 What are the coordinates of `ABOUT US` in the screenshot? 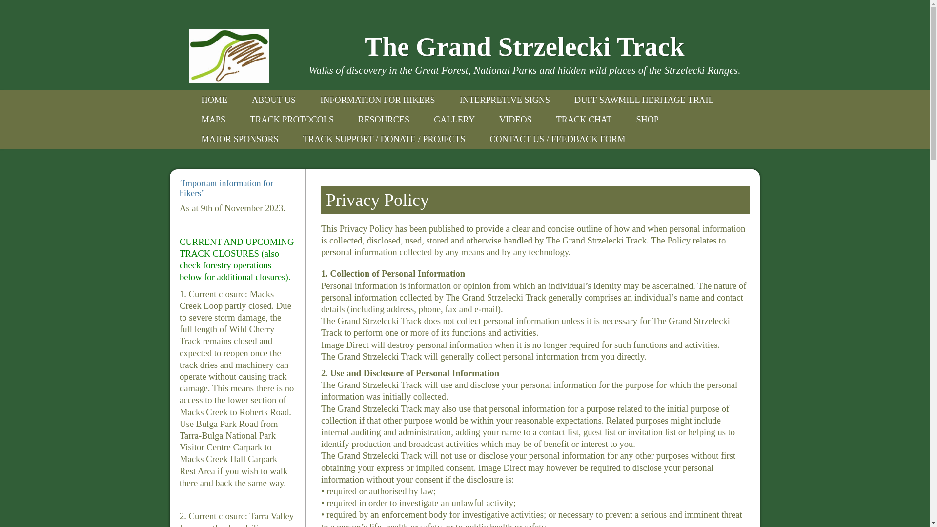 It's located at (274, 100).